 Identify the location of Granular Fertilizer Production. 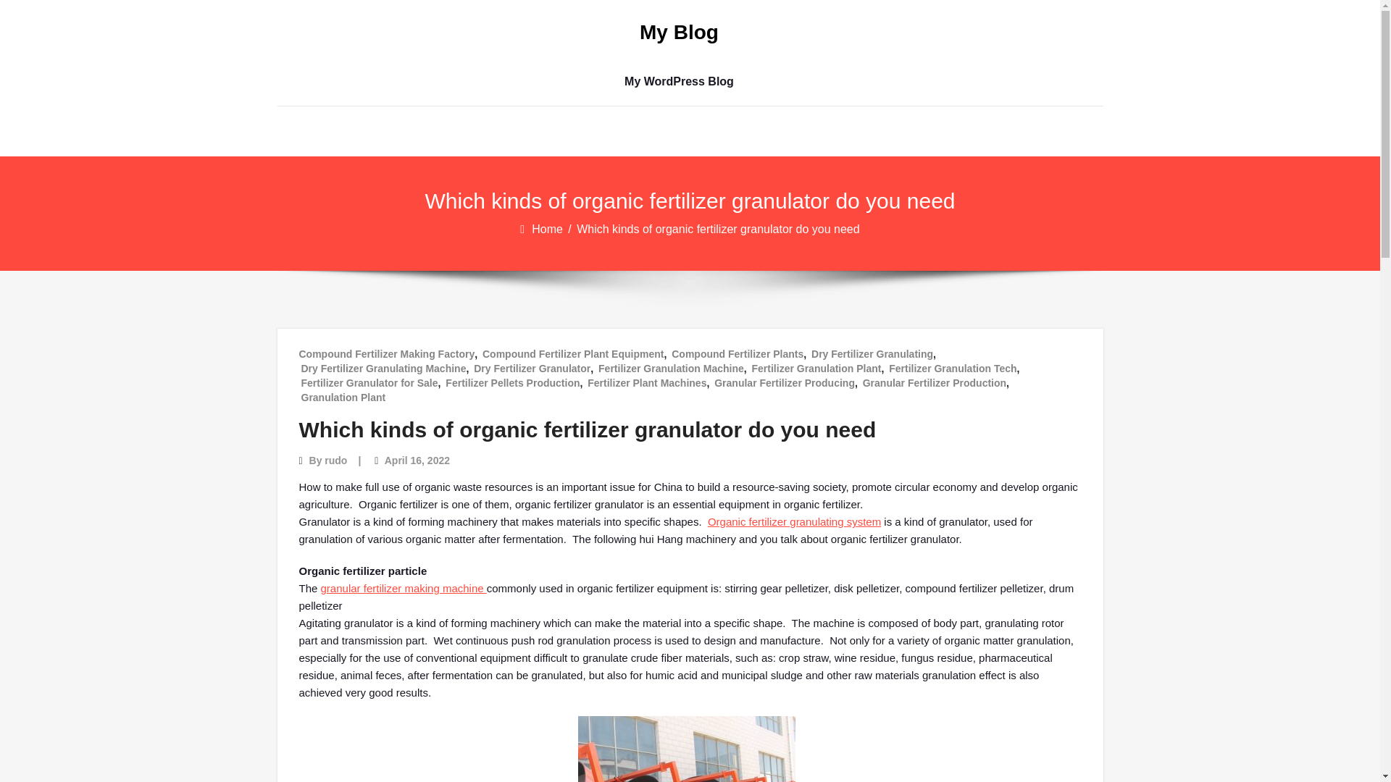
(934, 382).